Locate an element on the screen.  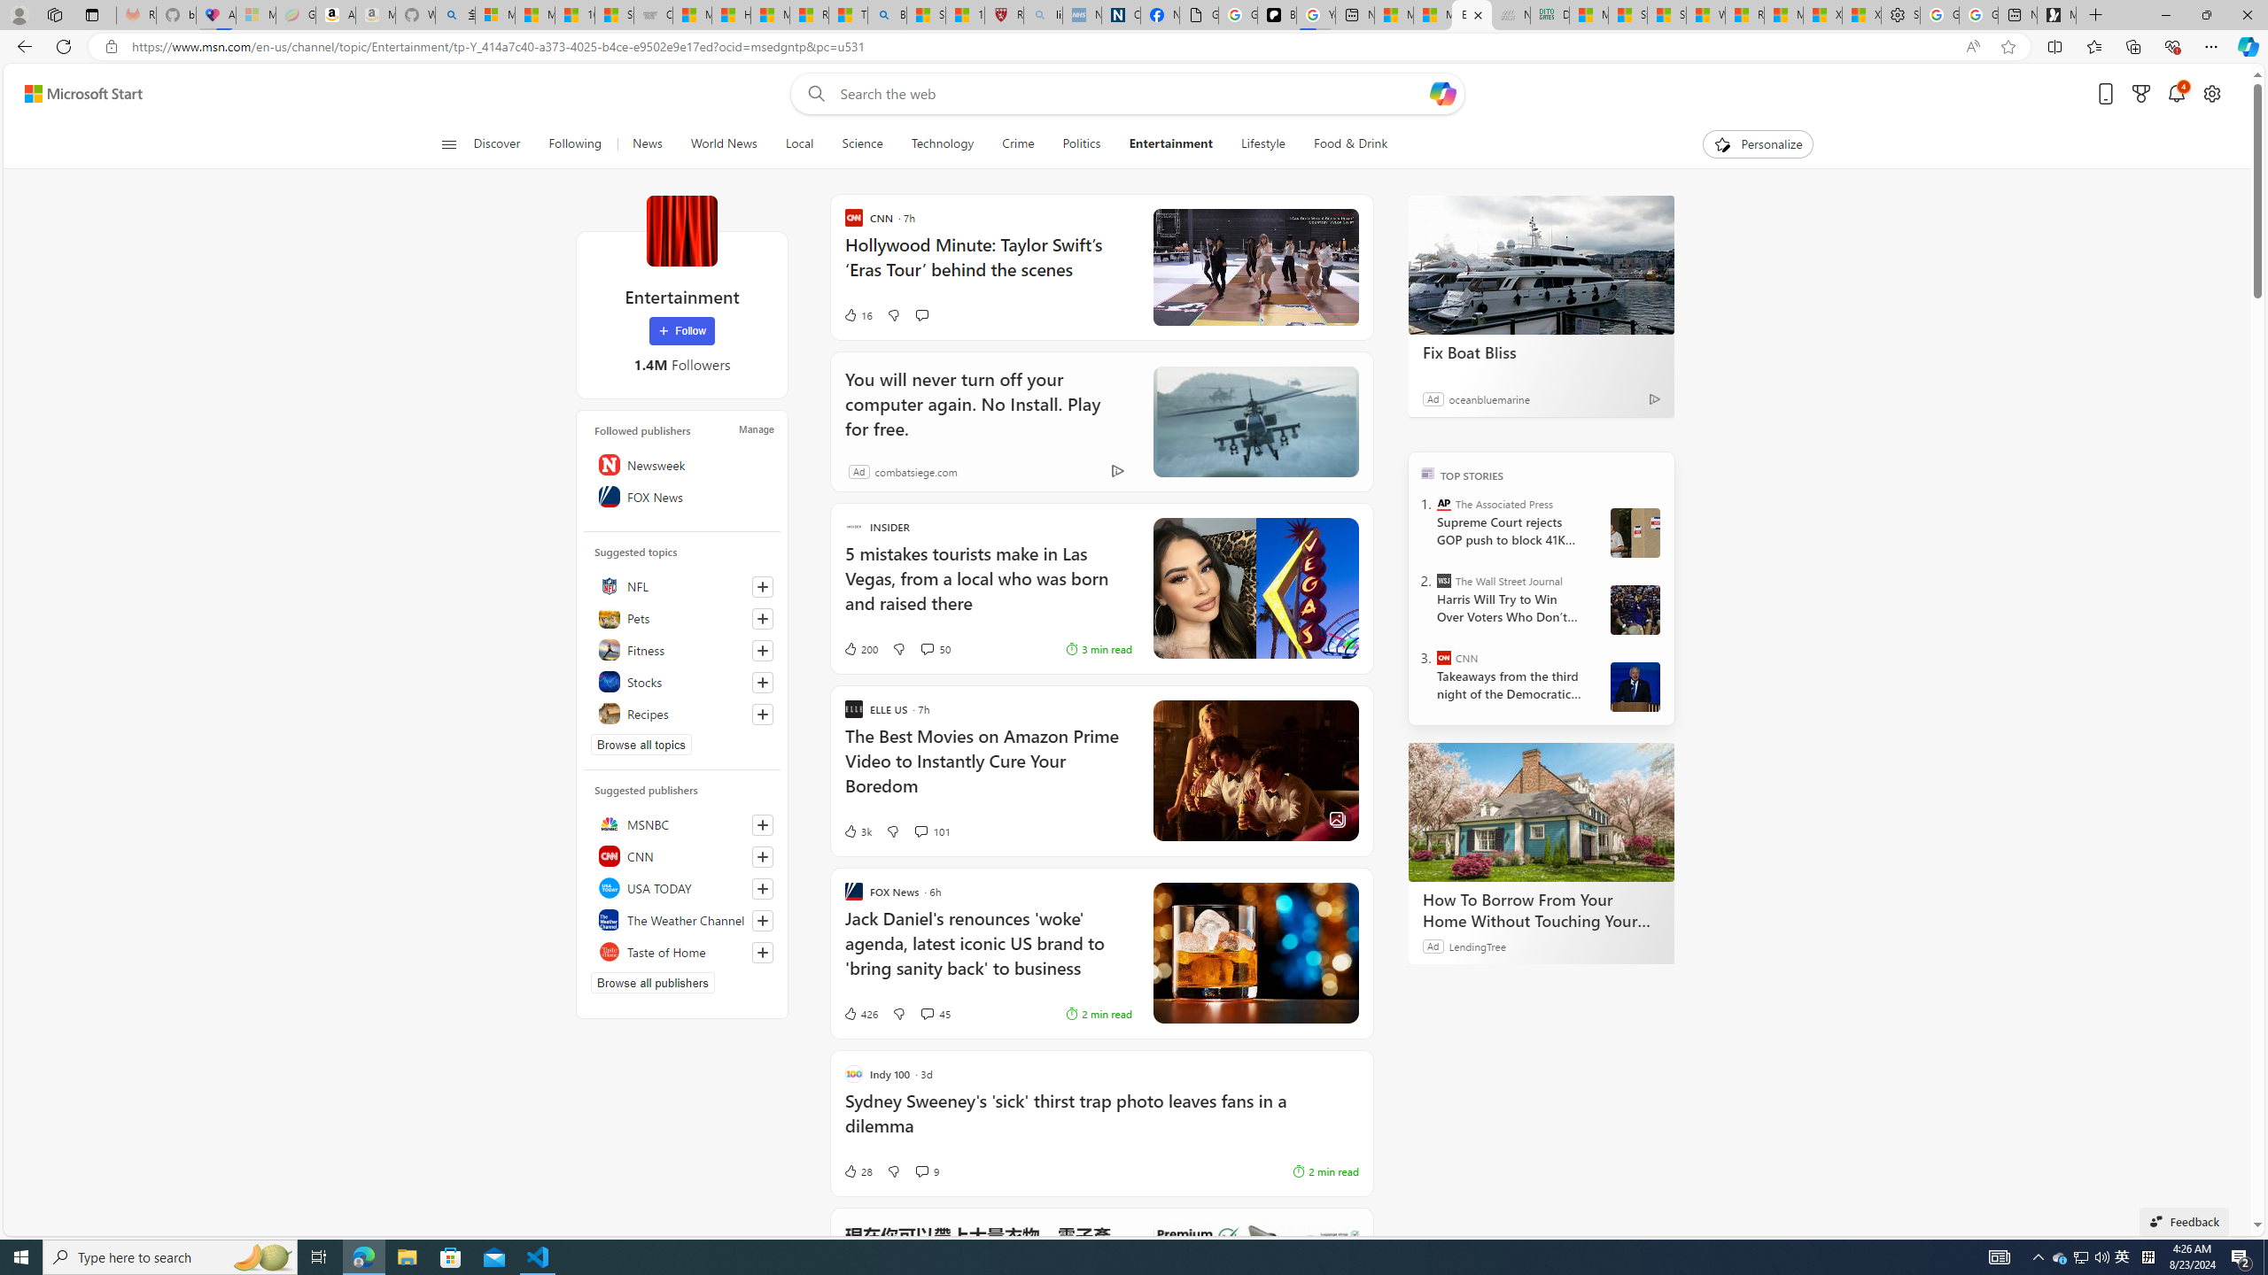
Food & Drink is located at coordinates (1343, 144).